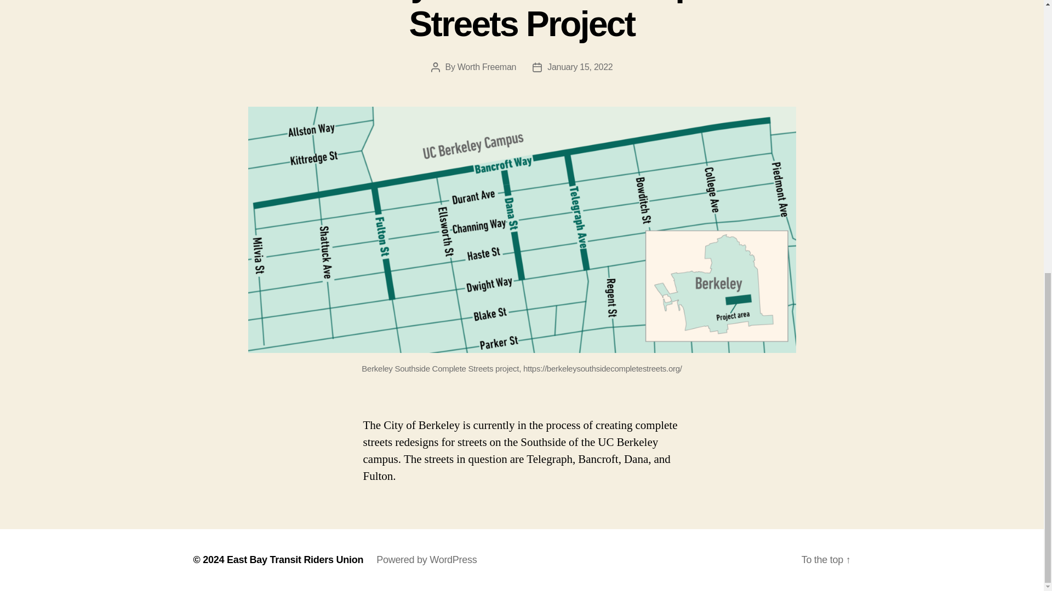 The image size is (1052, 591). What do you see at coordinates (522, 22) in the screenshot?
I see `Berkeley Southside Complete Streets Project` at bounding box center [522, 22].